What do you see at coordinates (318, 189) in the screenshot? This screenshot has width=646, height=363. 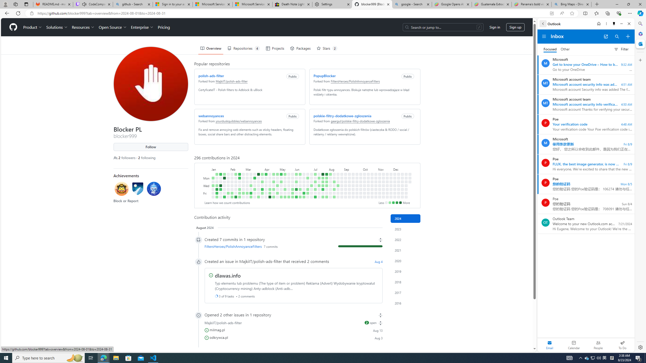 I see `No contributions on July 18th.` at bounding box center [318, 189].